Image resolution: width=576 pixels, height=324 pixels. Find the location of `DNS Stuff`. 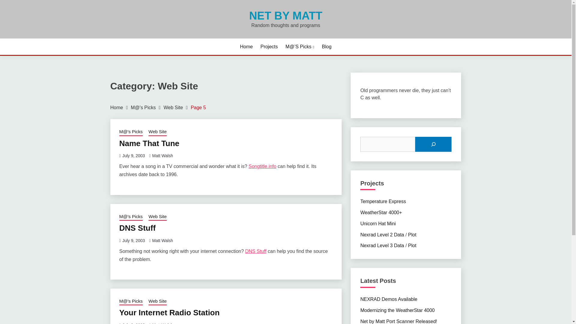

DNS Stuff is located at coordinates (256, 251).